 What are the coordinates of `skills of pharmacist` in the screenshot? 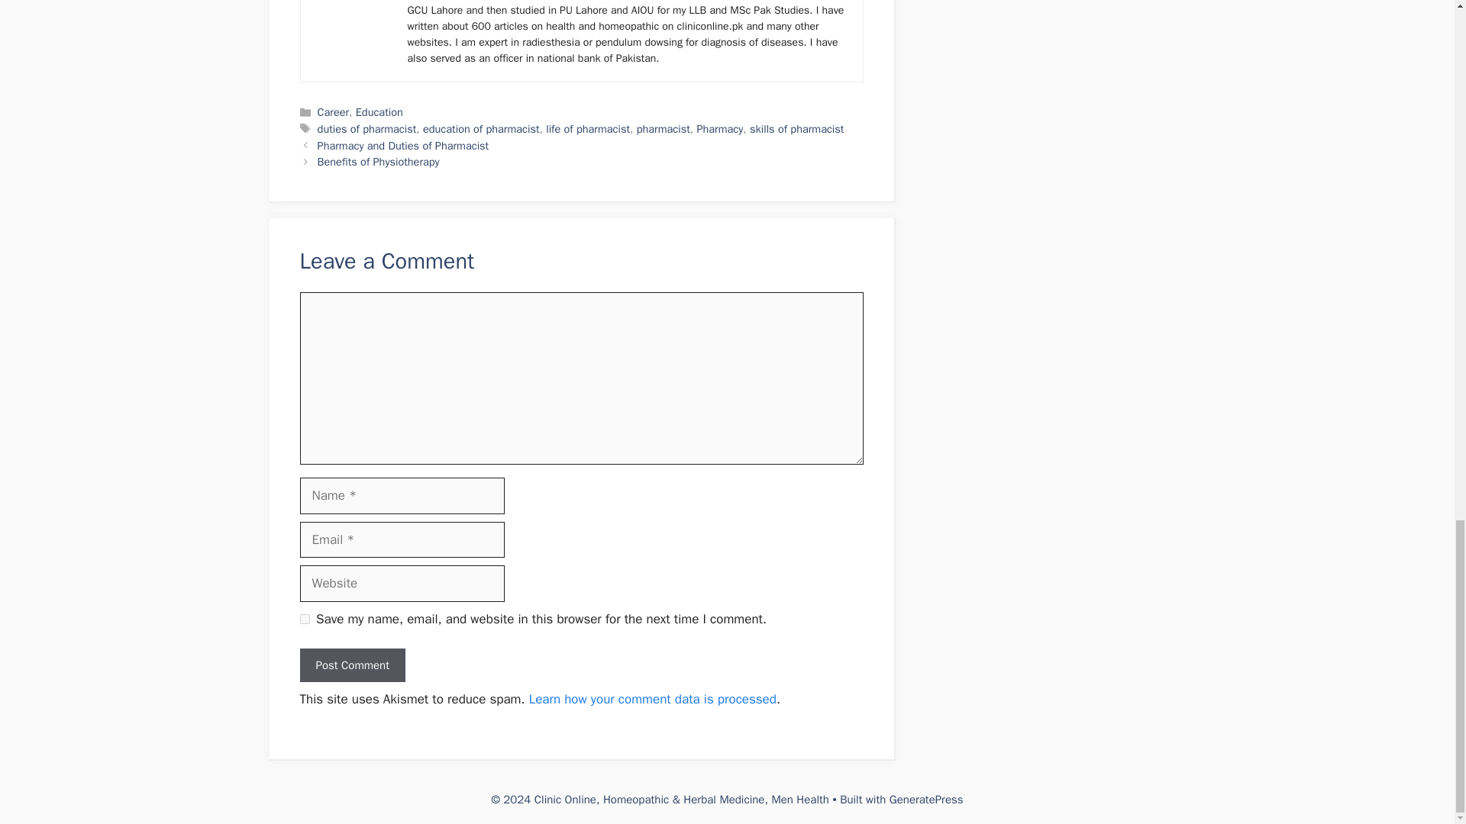 It's located at (796, 128).